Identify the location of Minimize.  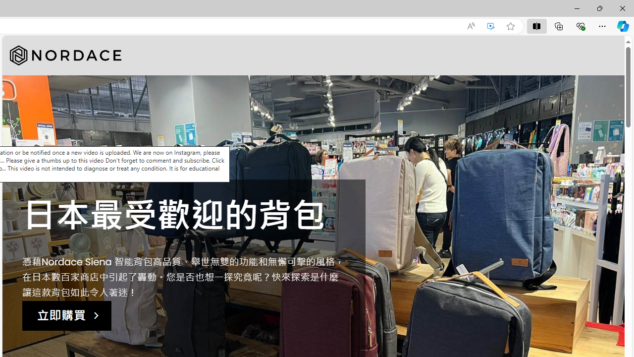
(577, 8).